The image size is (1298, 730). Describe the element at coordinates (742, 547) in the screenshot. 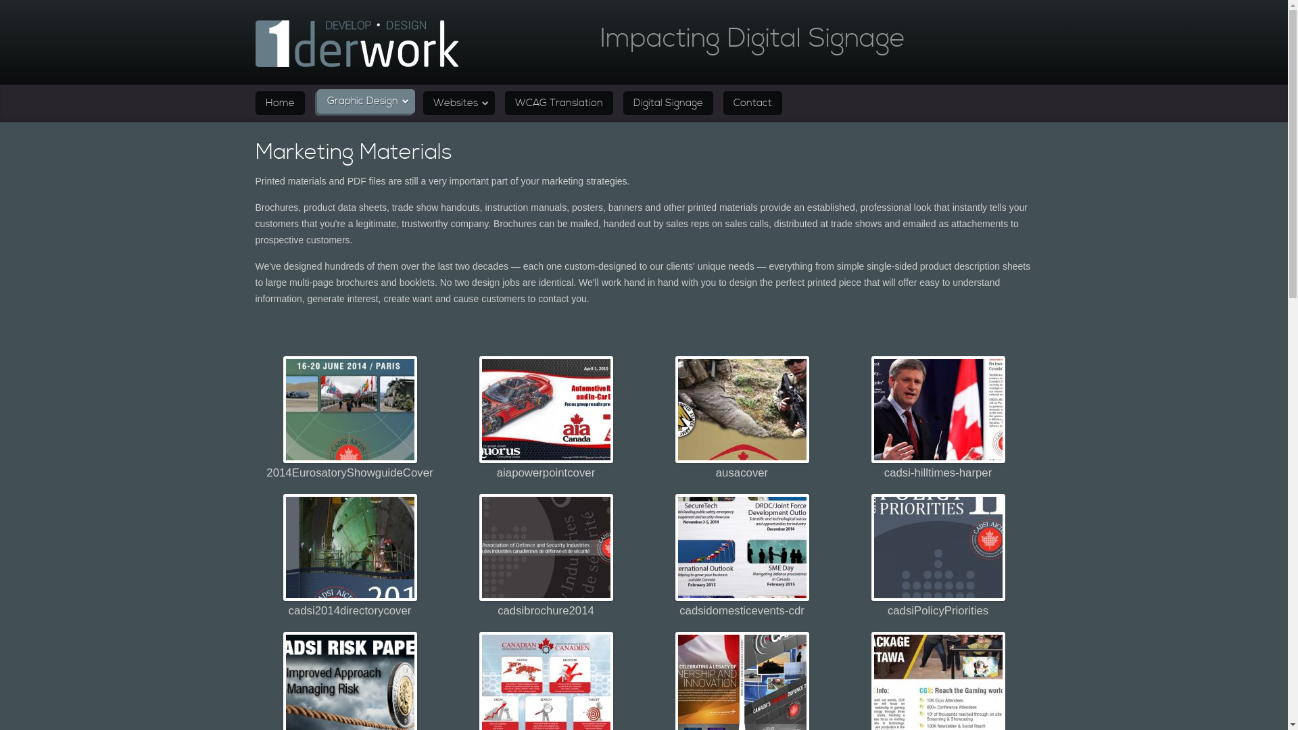

I see `cadsidomesticevents-cdr` at that location.